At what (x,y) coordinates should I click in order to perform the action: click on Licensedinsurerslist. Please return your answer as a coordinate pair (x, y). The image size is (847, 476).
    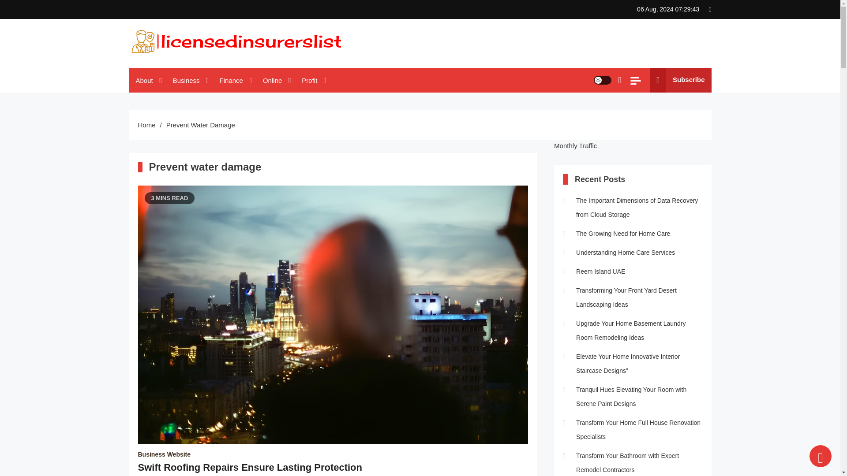
    Looking at the image, I should click on (193, 64).